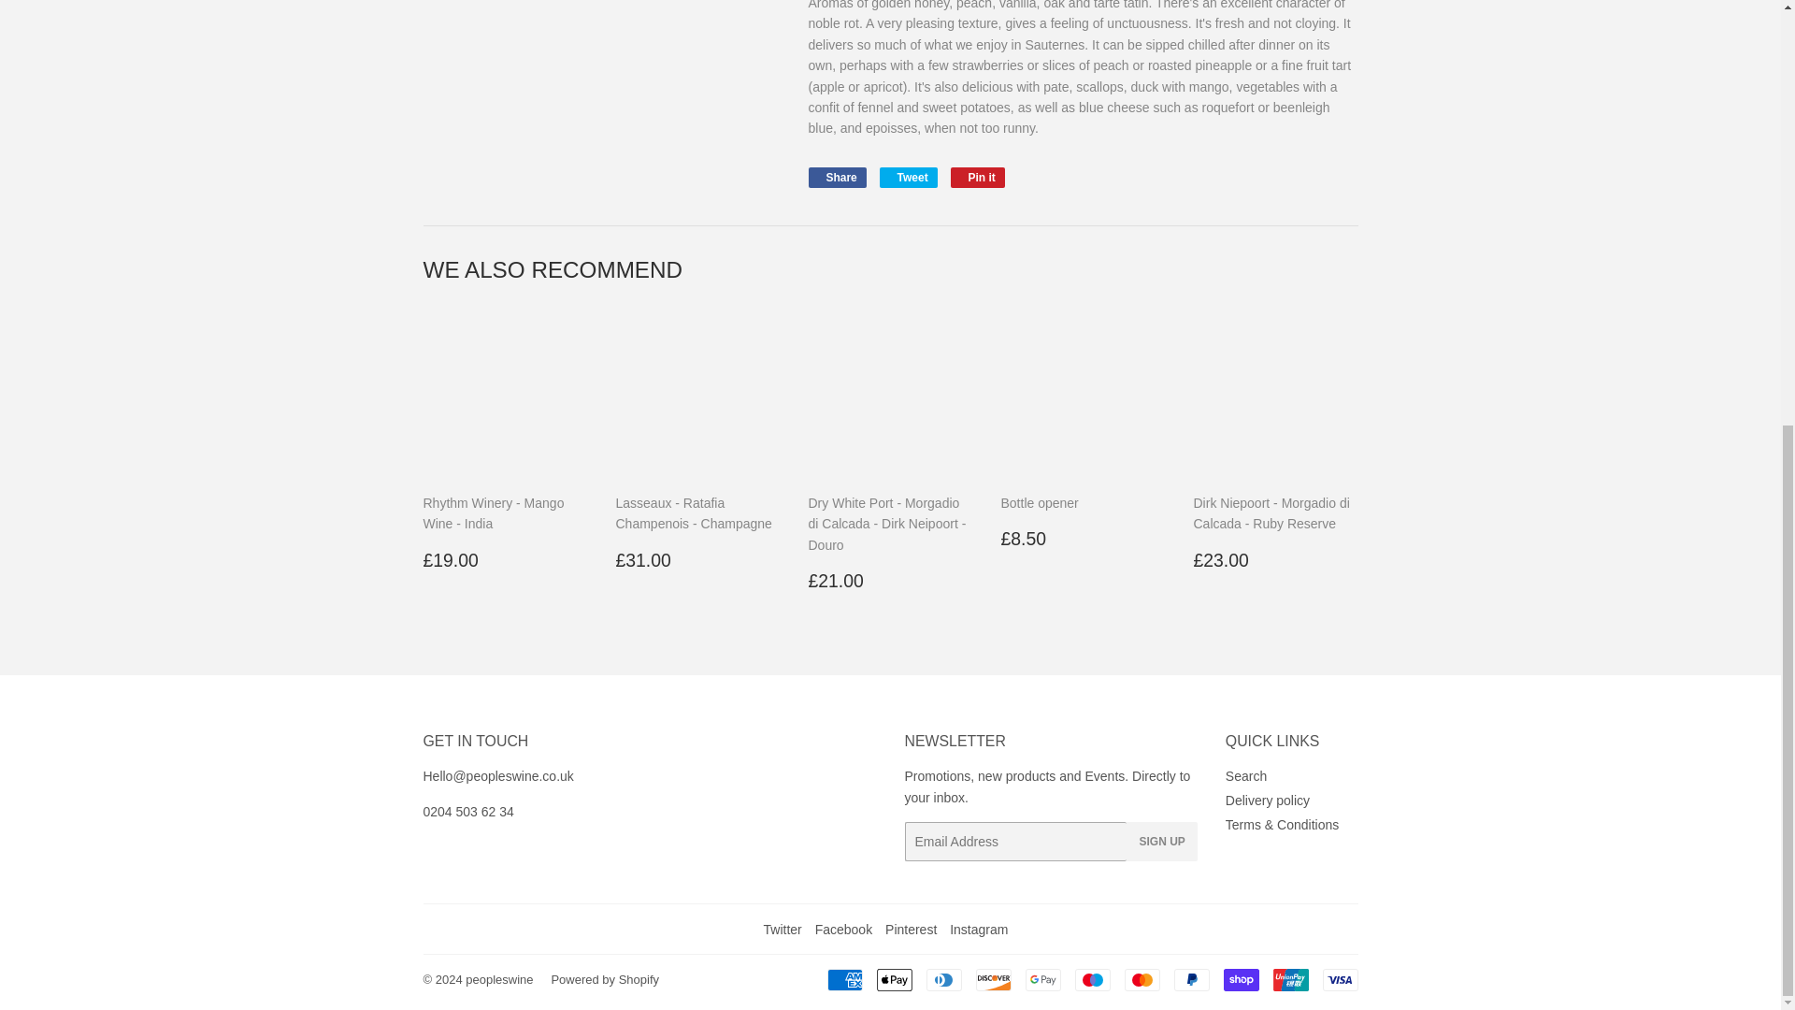 The height and width of the screenshot is (1010, 1795). Describe the element at coordinates (942, 979) in the screenshot. I see `Diners Club` at that location.